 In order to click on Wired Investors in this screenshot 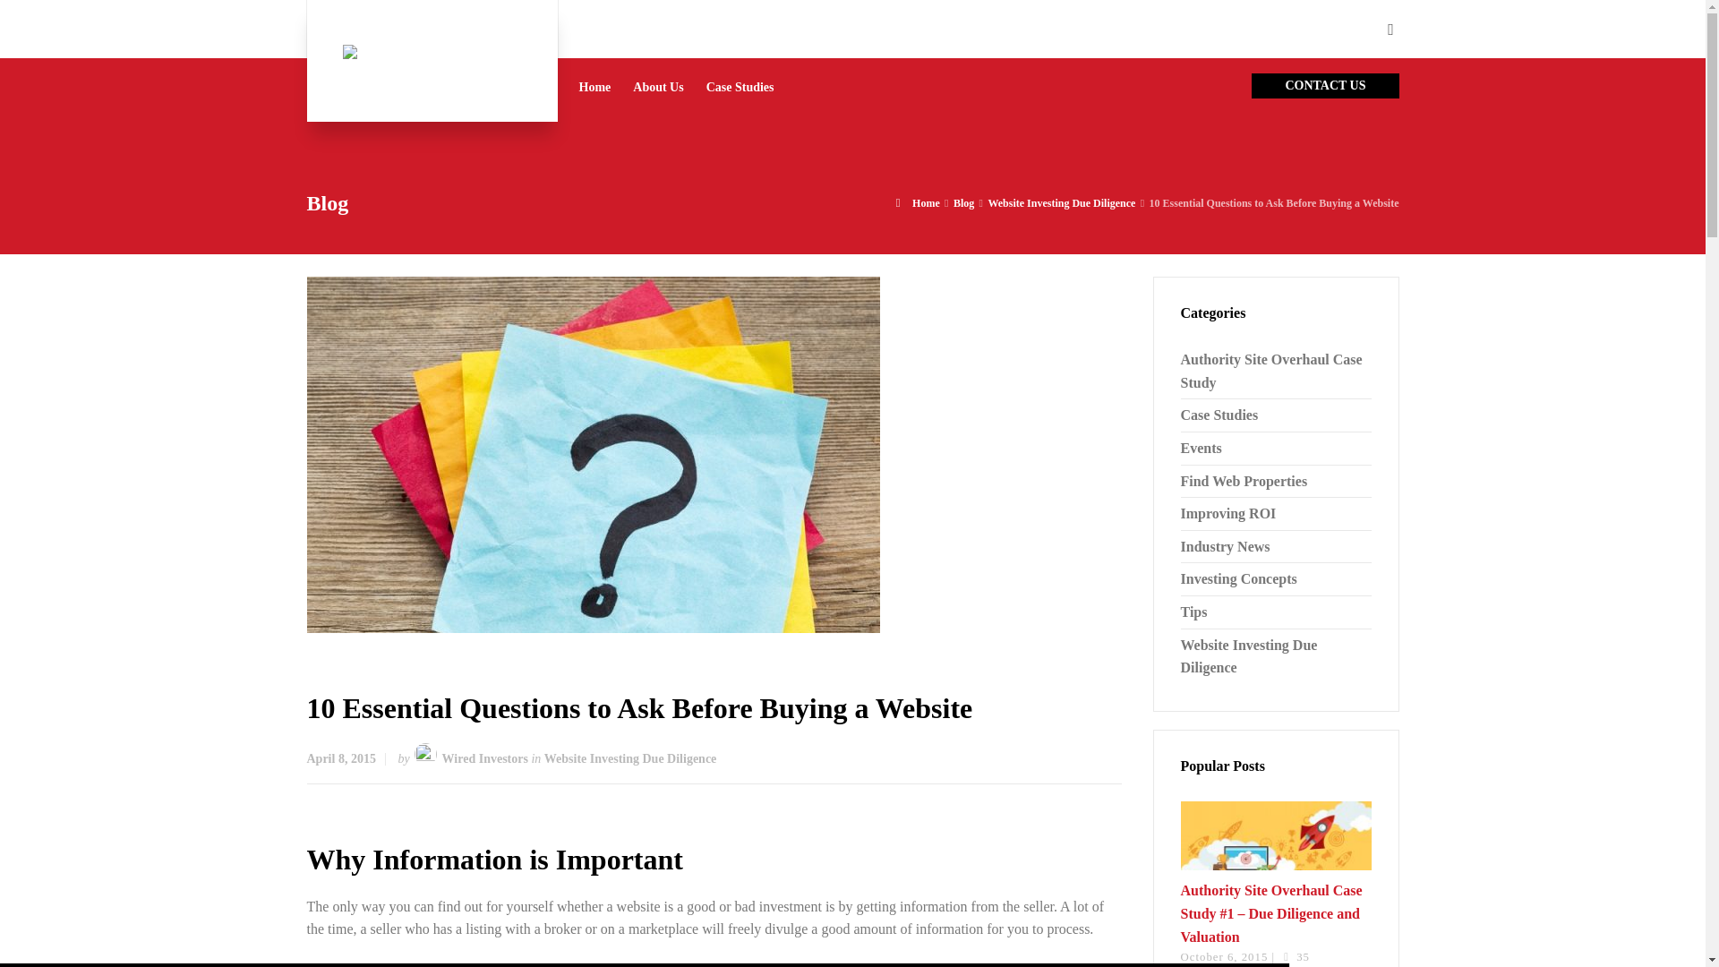, I will do `click(432, 61)`.